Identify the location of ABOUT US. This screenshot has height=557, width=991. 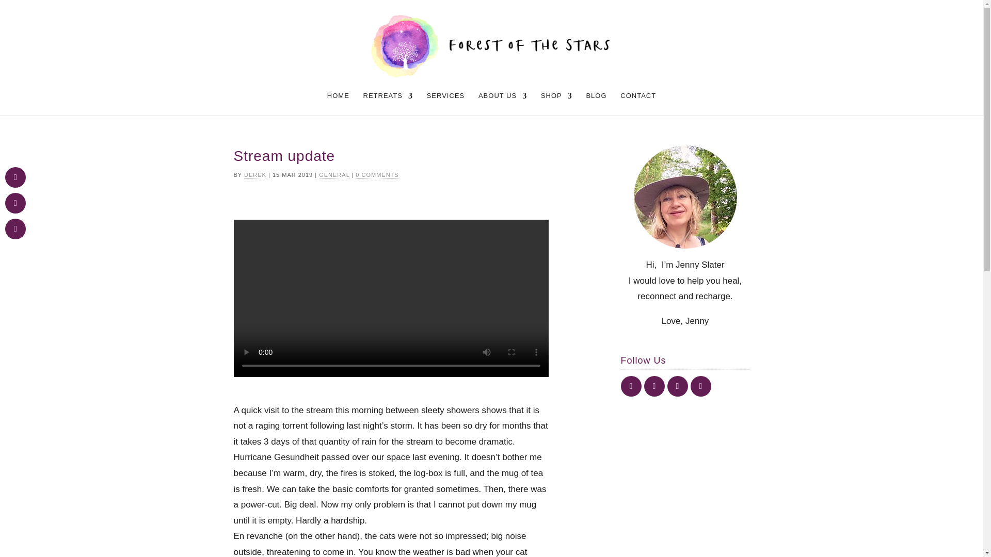
(503, 104).